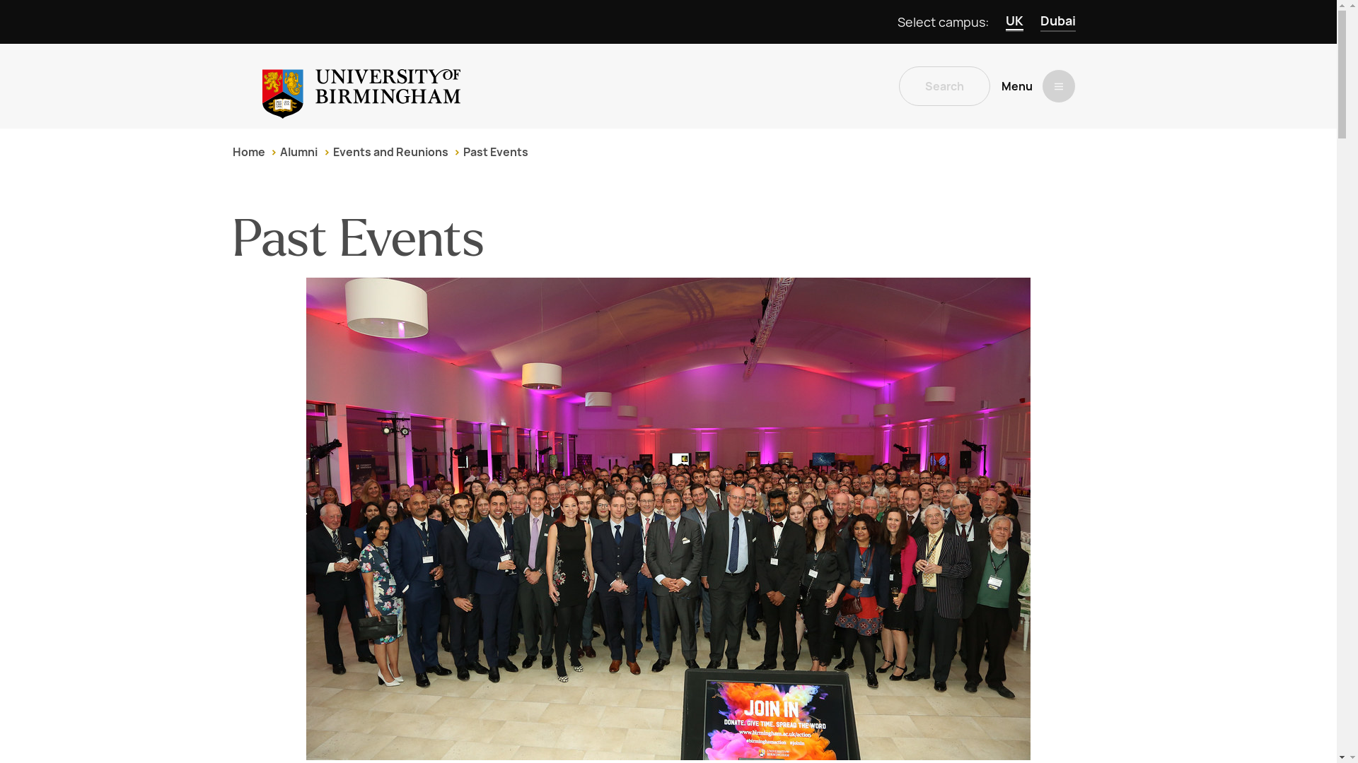 This screenshot has height=763, width=1358. Describe the element at coordinates (1014, 22) in the screenshot. I see `UK` at that location.